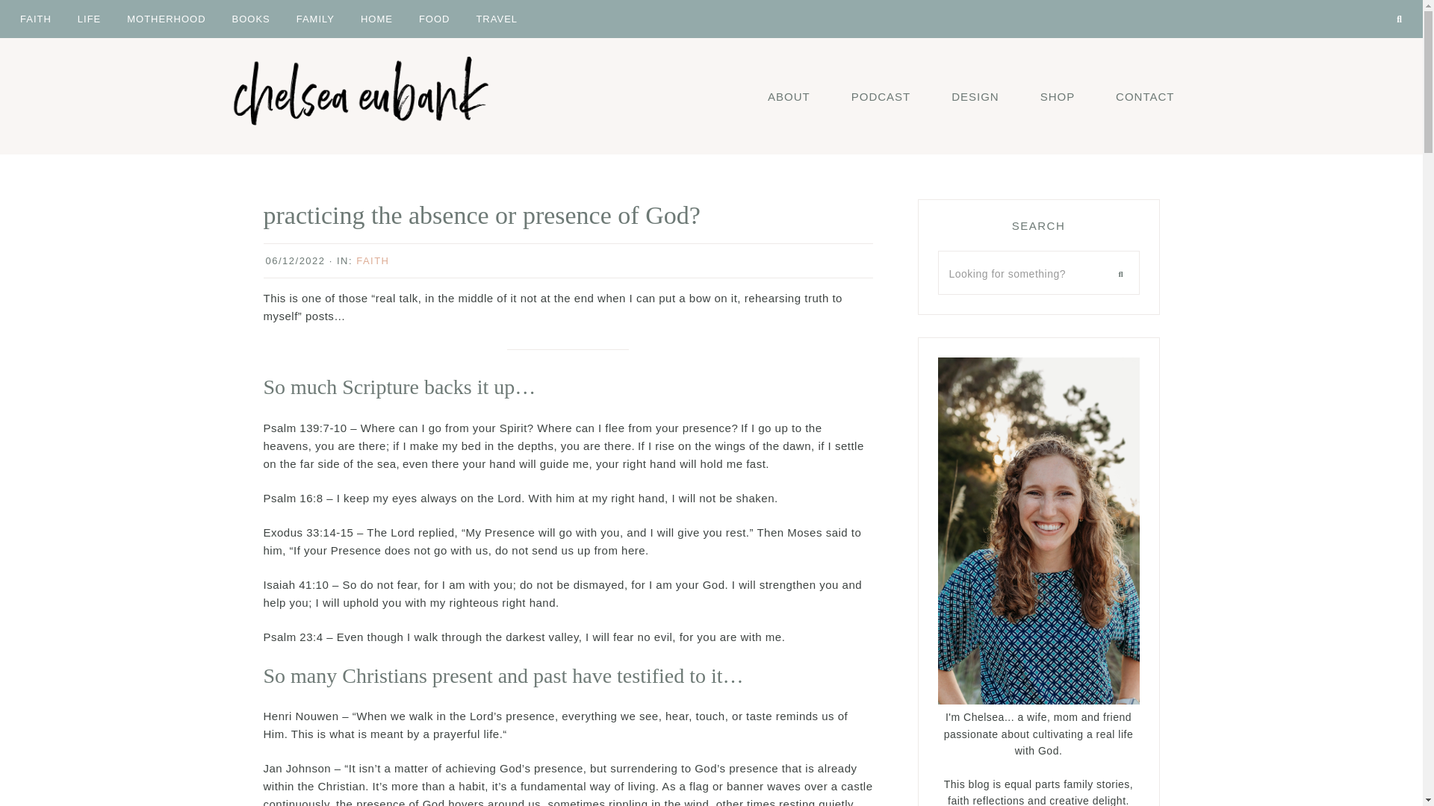 This screenshot has height=806, width=1434. I want to click on HOME, so click(376, 18).